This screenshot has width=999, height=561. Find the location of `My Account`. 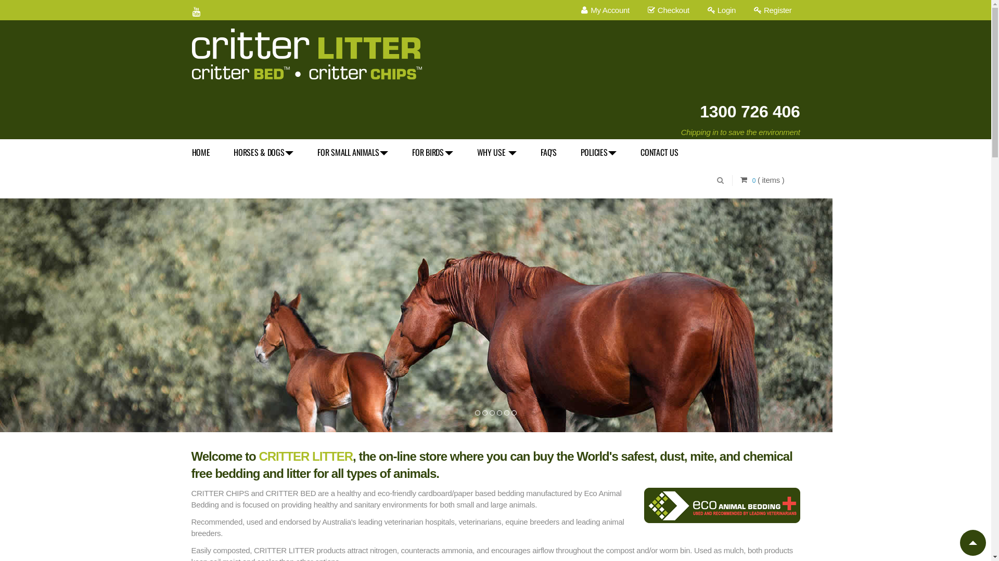

My Account is located at coordinates (605, 10).